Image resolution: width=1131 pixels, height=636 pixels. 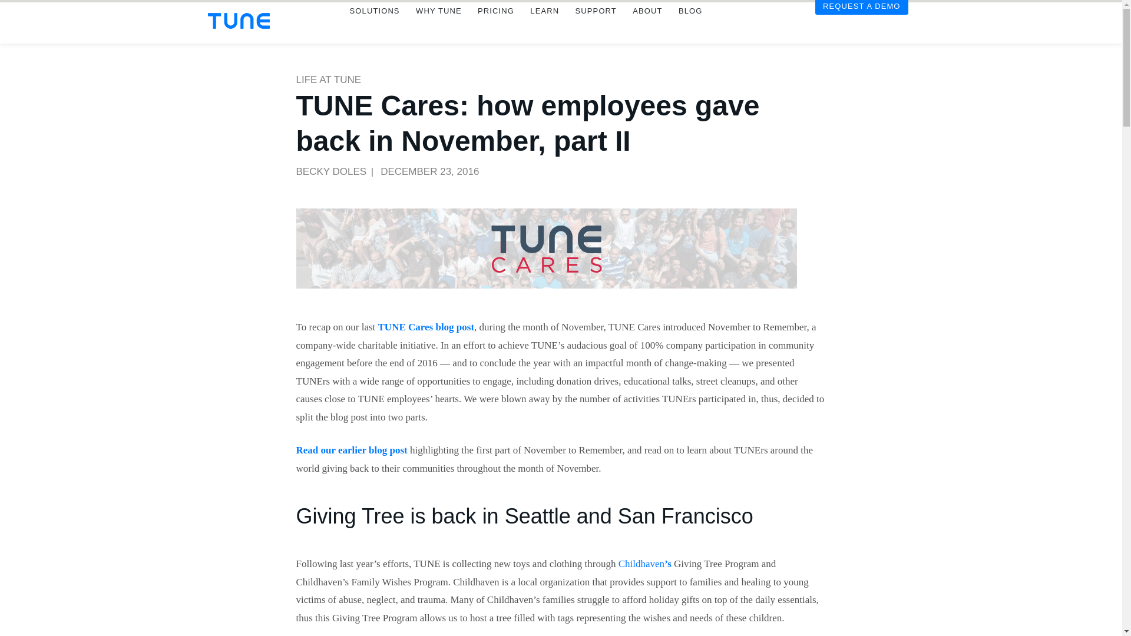 I want to click on SUPPORT, so click(x=596, y=27).